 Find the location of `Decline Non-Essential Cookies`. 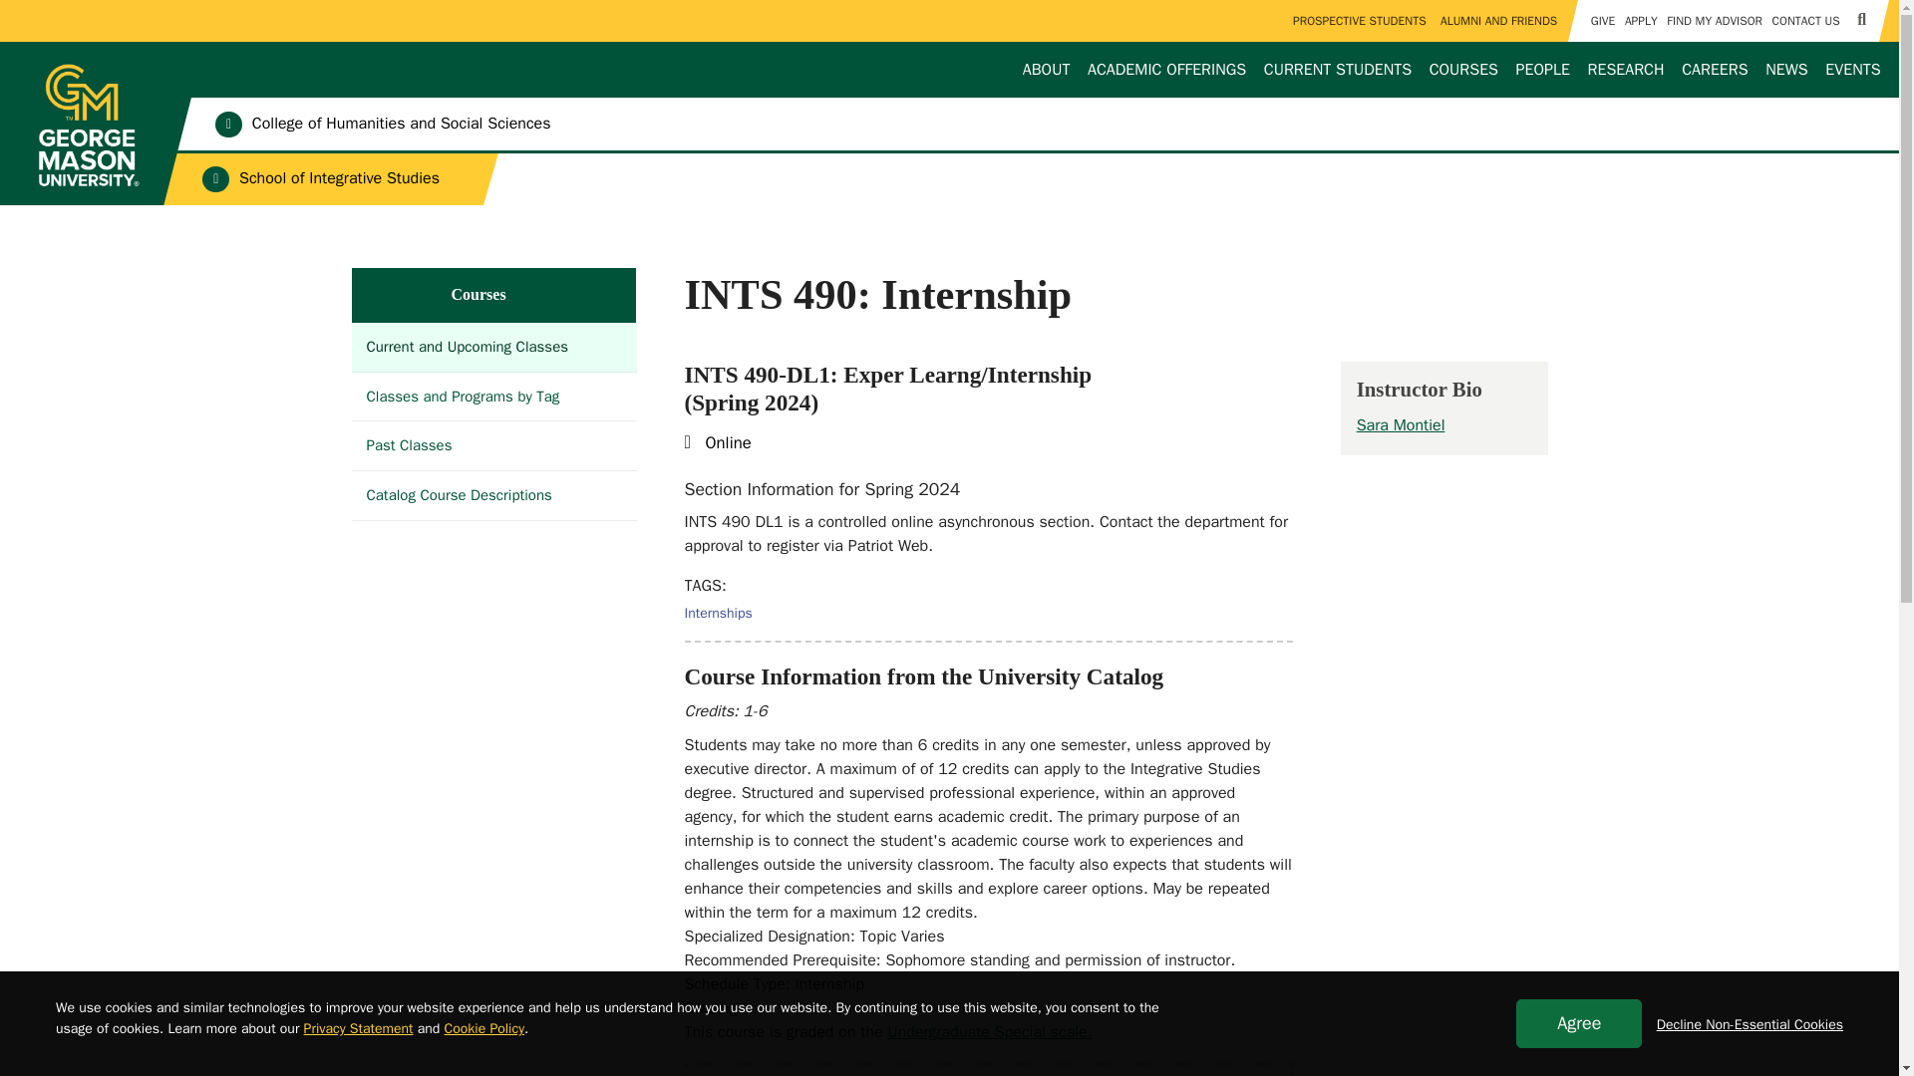

Decline Non-Essential Cookies is located at coordinates (1750, 1024).